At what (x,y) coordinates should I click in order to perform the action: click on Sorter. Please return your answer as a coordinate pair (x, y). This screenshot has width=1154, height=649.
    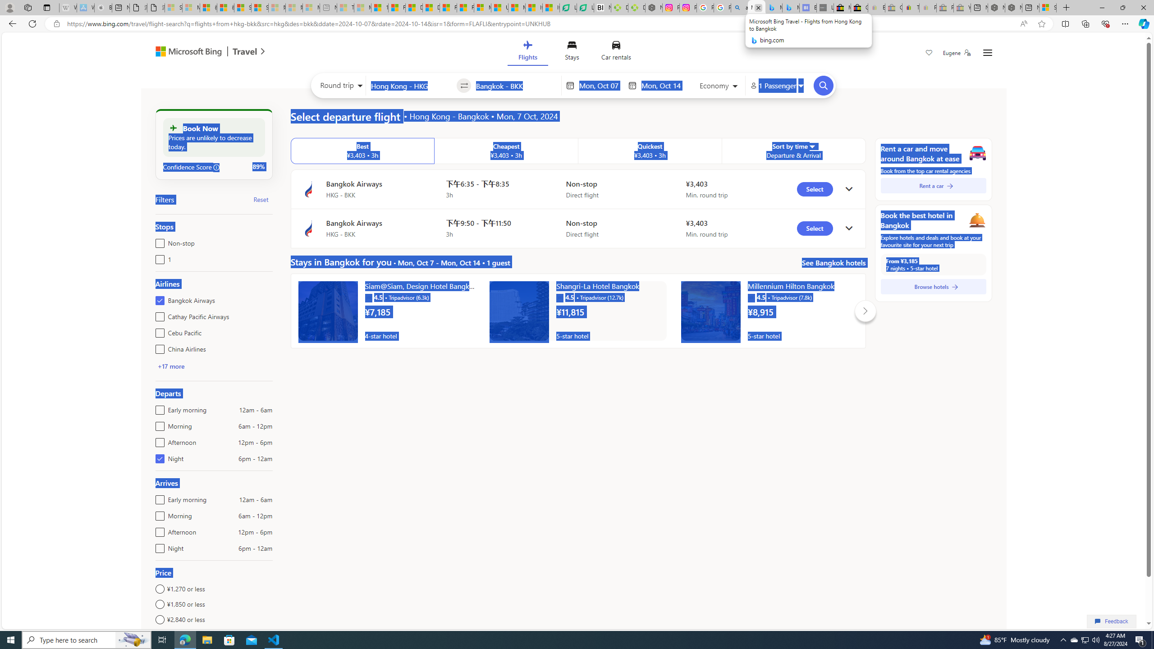
    Looking at the image, I should click on (811, 146).